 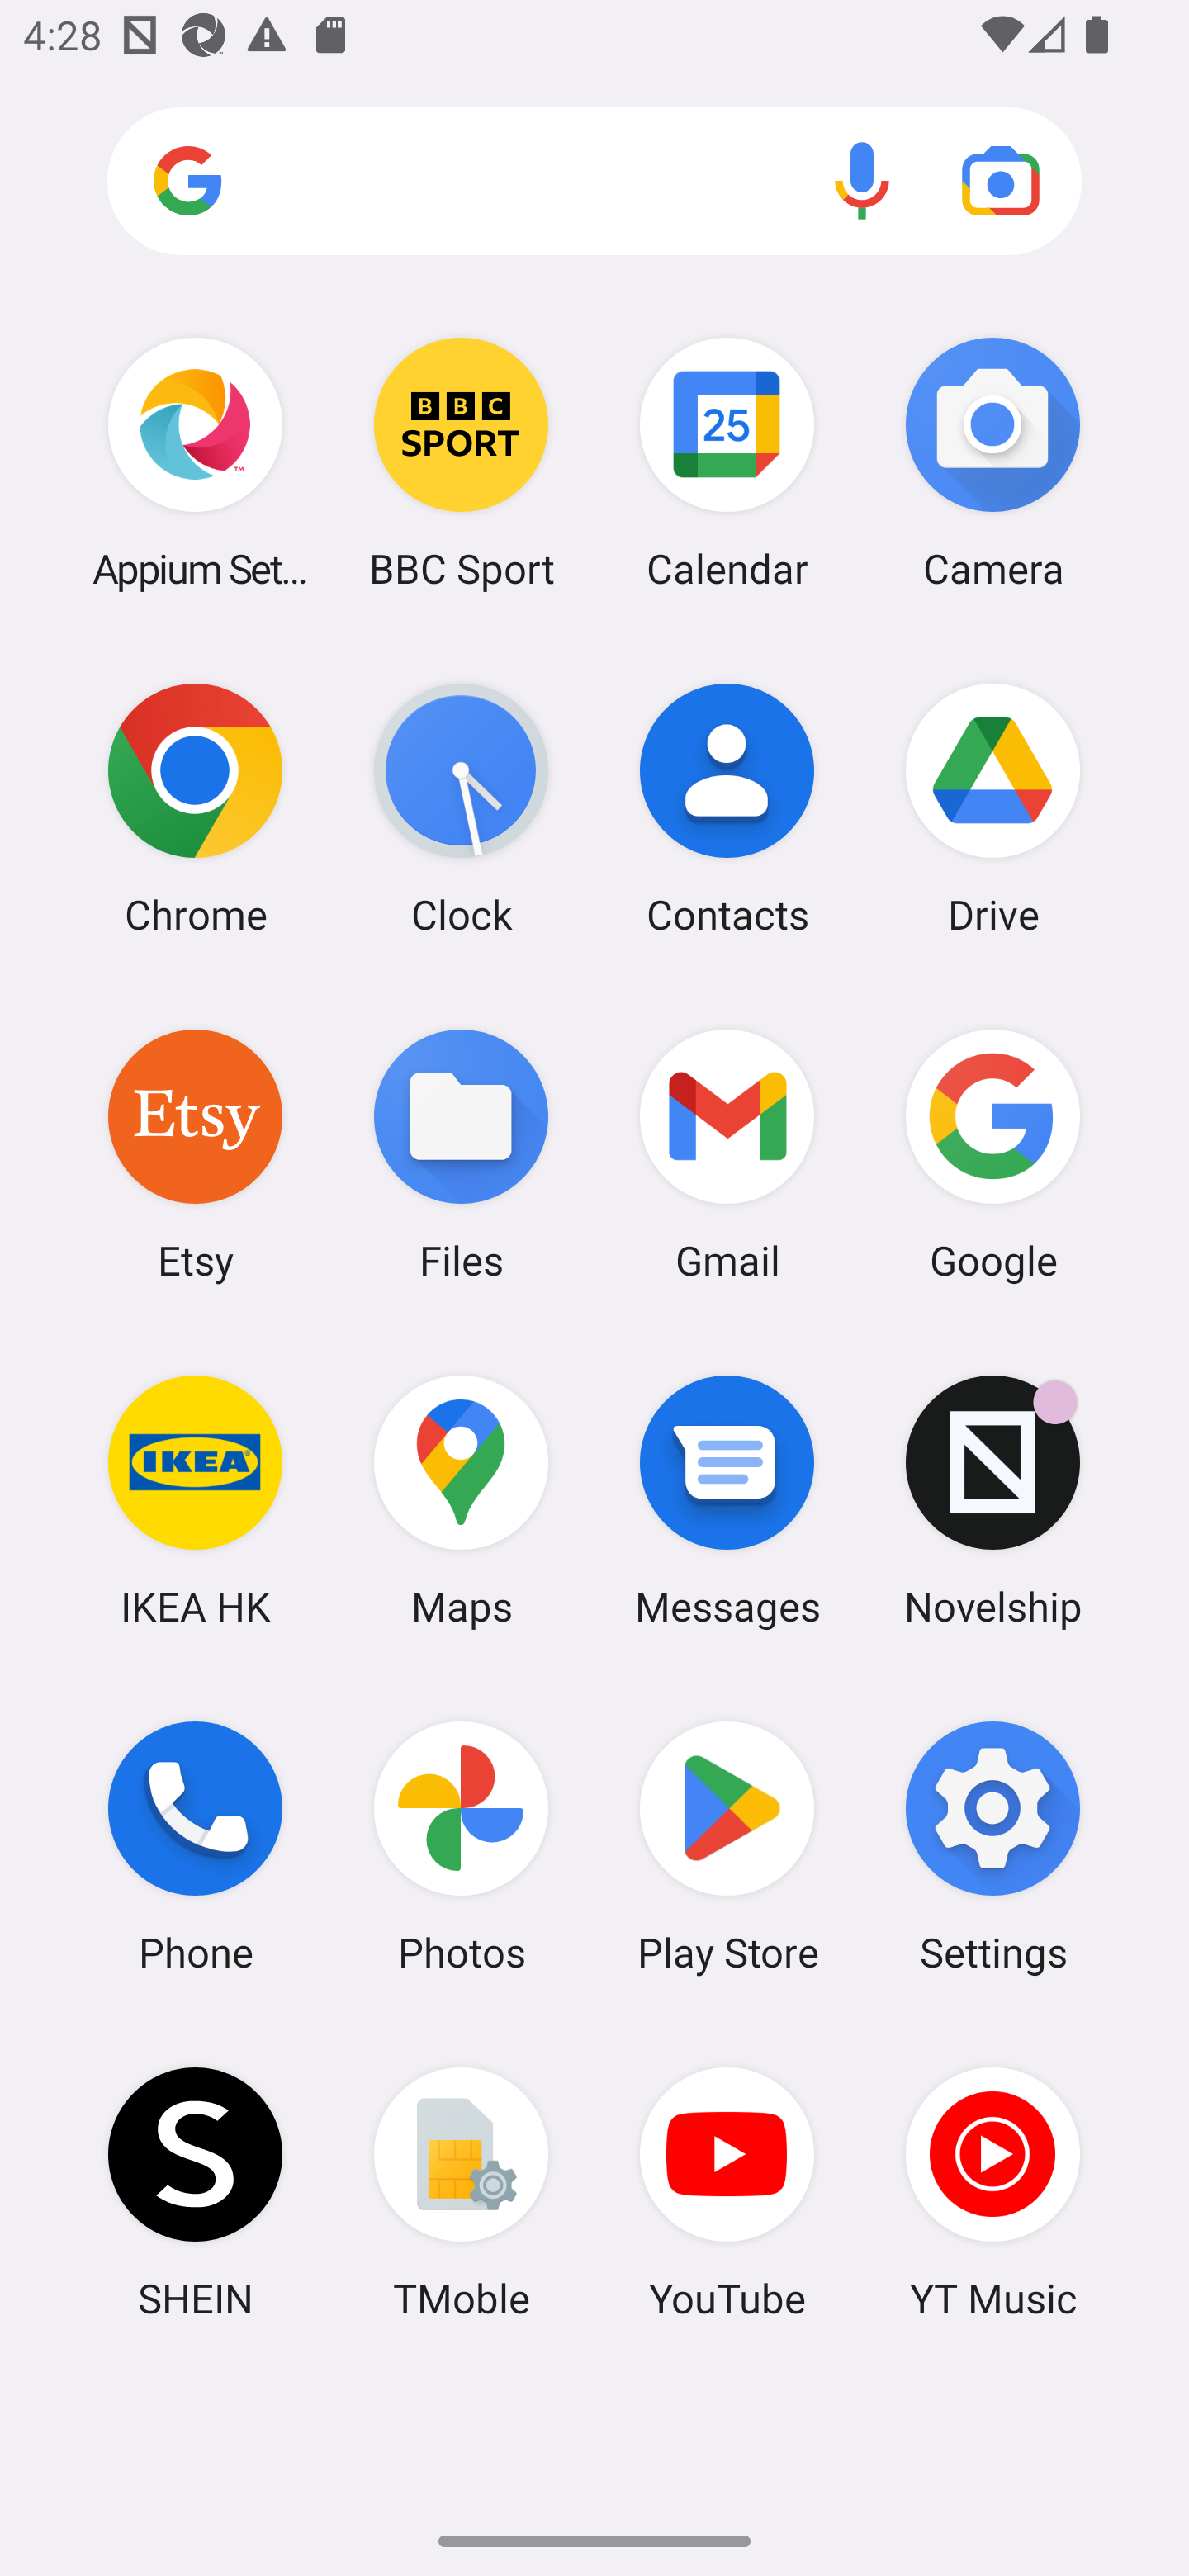 I want to click on YT Music, so click(x=992, y=2192).